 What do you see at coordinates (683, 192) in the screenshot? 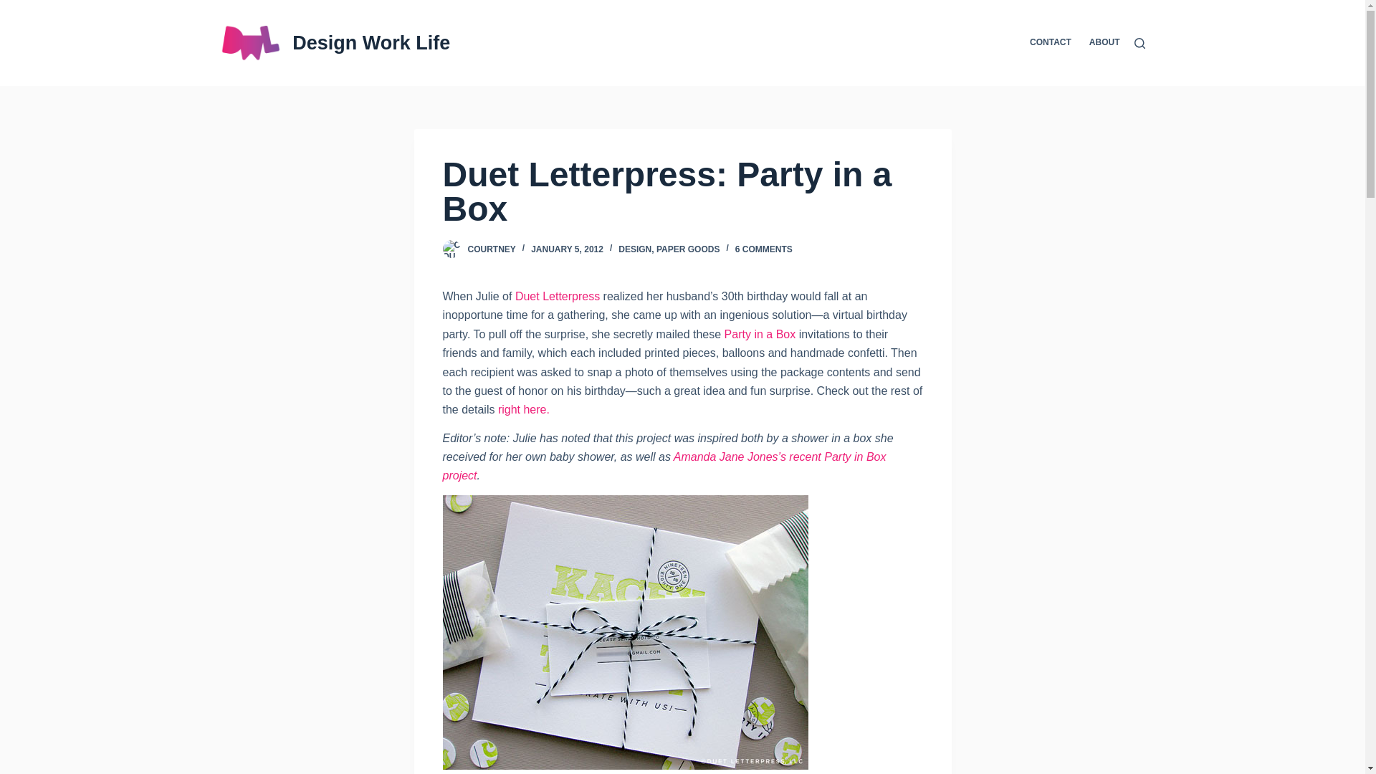
I see `Duet Letterpress: Party in a Box` at bounding box center [683, 192].